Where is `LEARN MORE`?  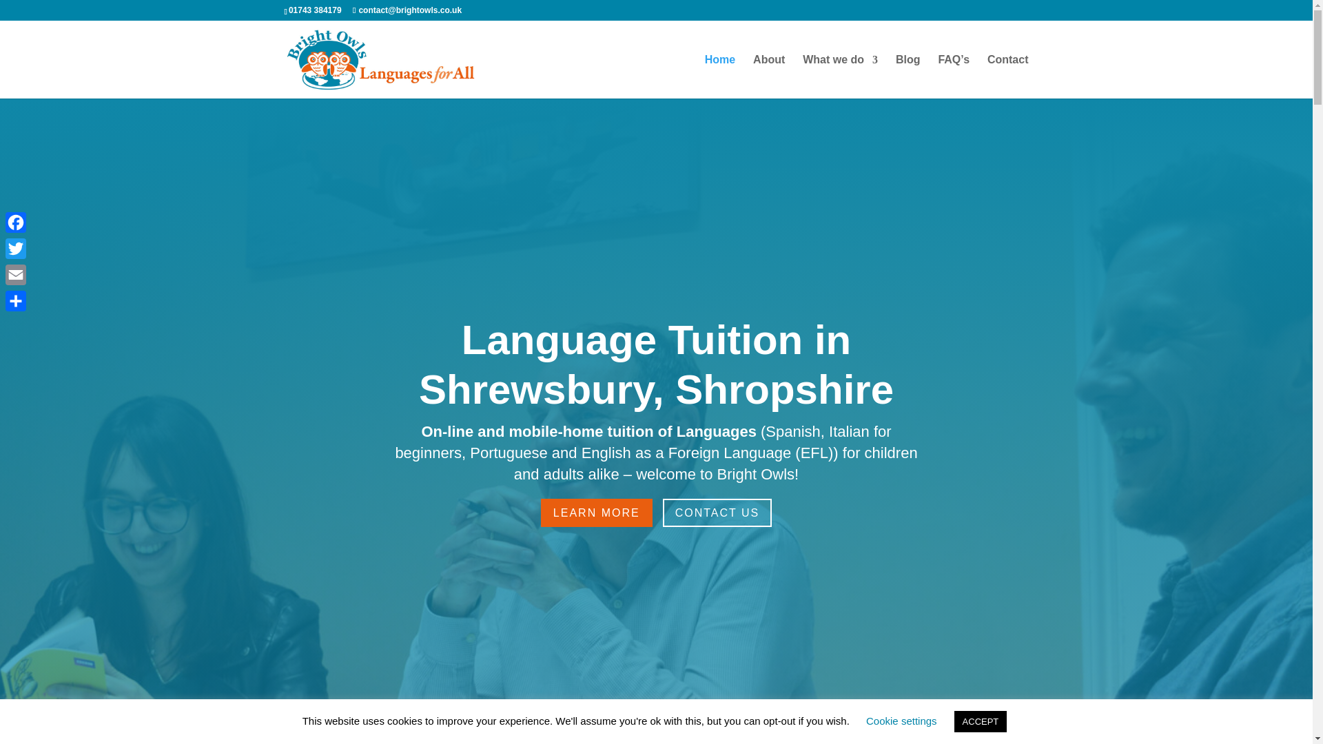 LEARN MORE is located at coordinates (597, 513).